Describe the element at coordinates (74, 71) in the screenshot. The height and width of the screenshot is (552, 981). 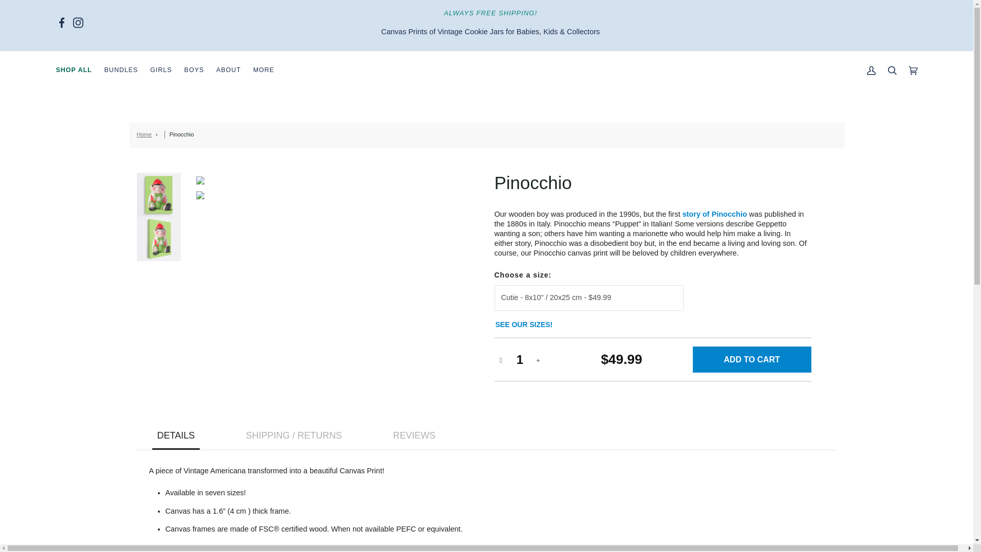
I see `SHOP ALL` at that location.